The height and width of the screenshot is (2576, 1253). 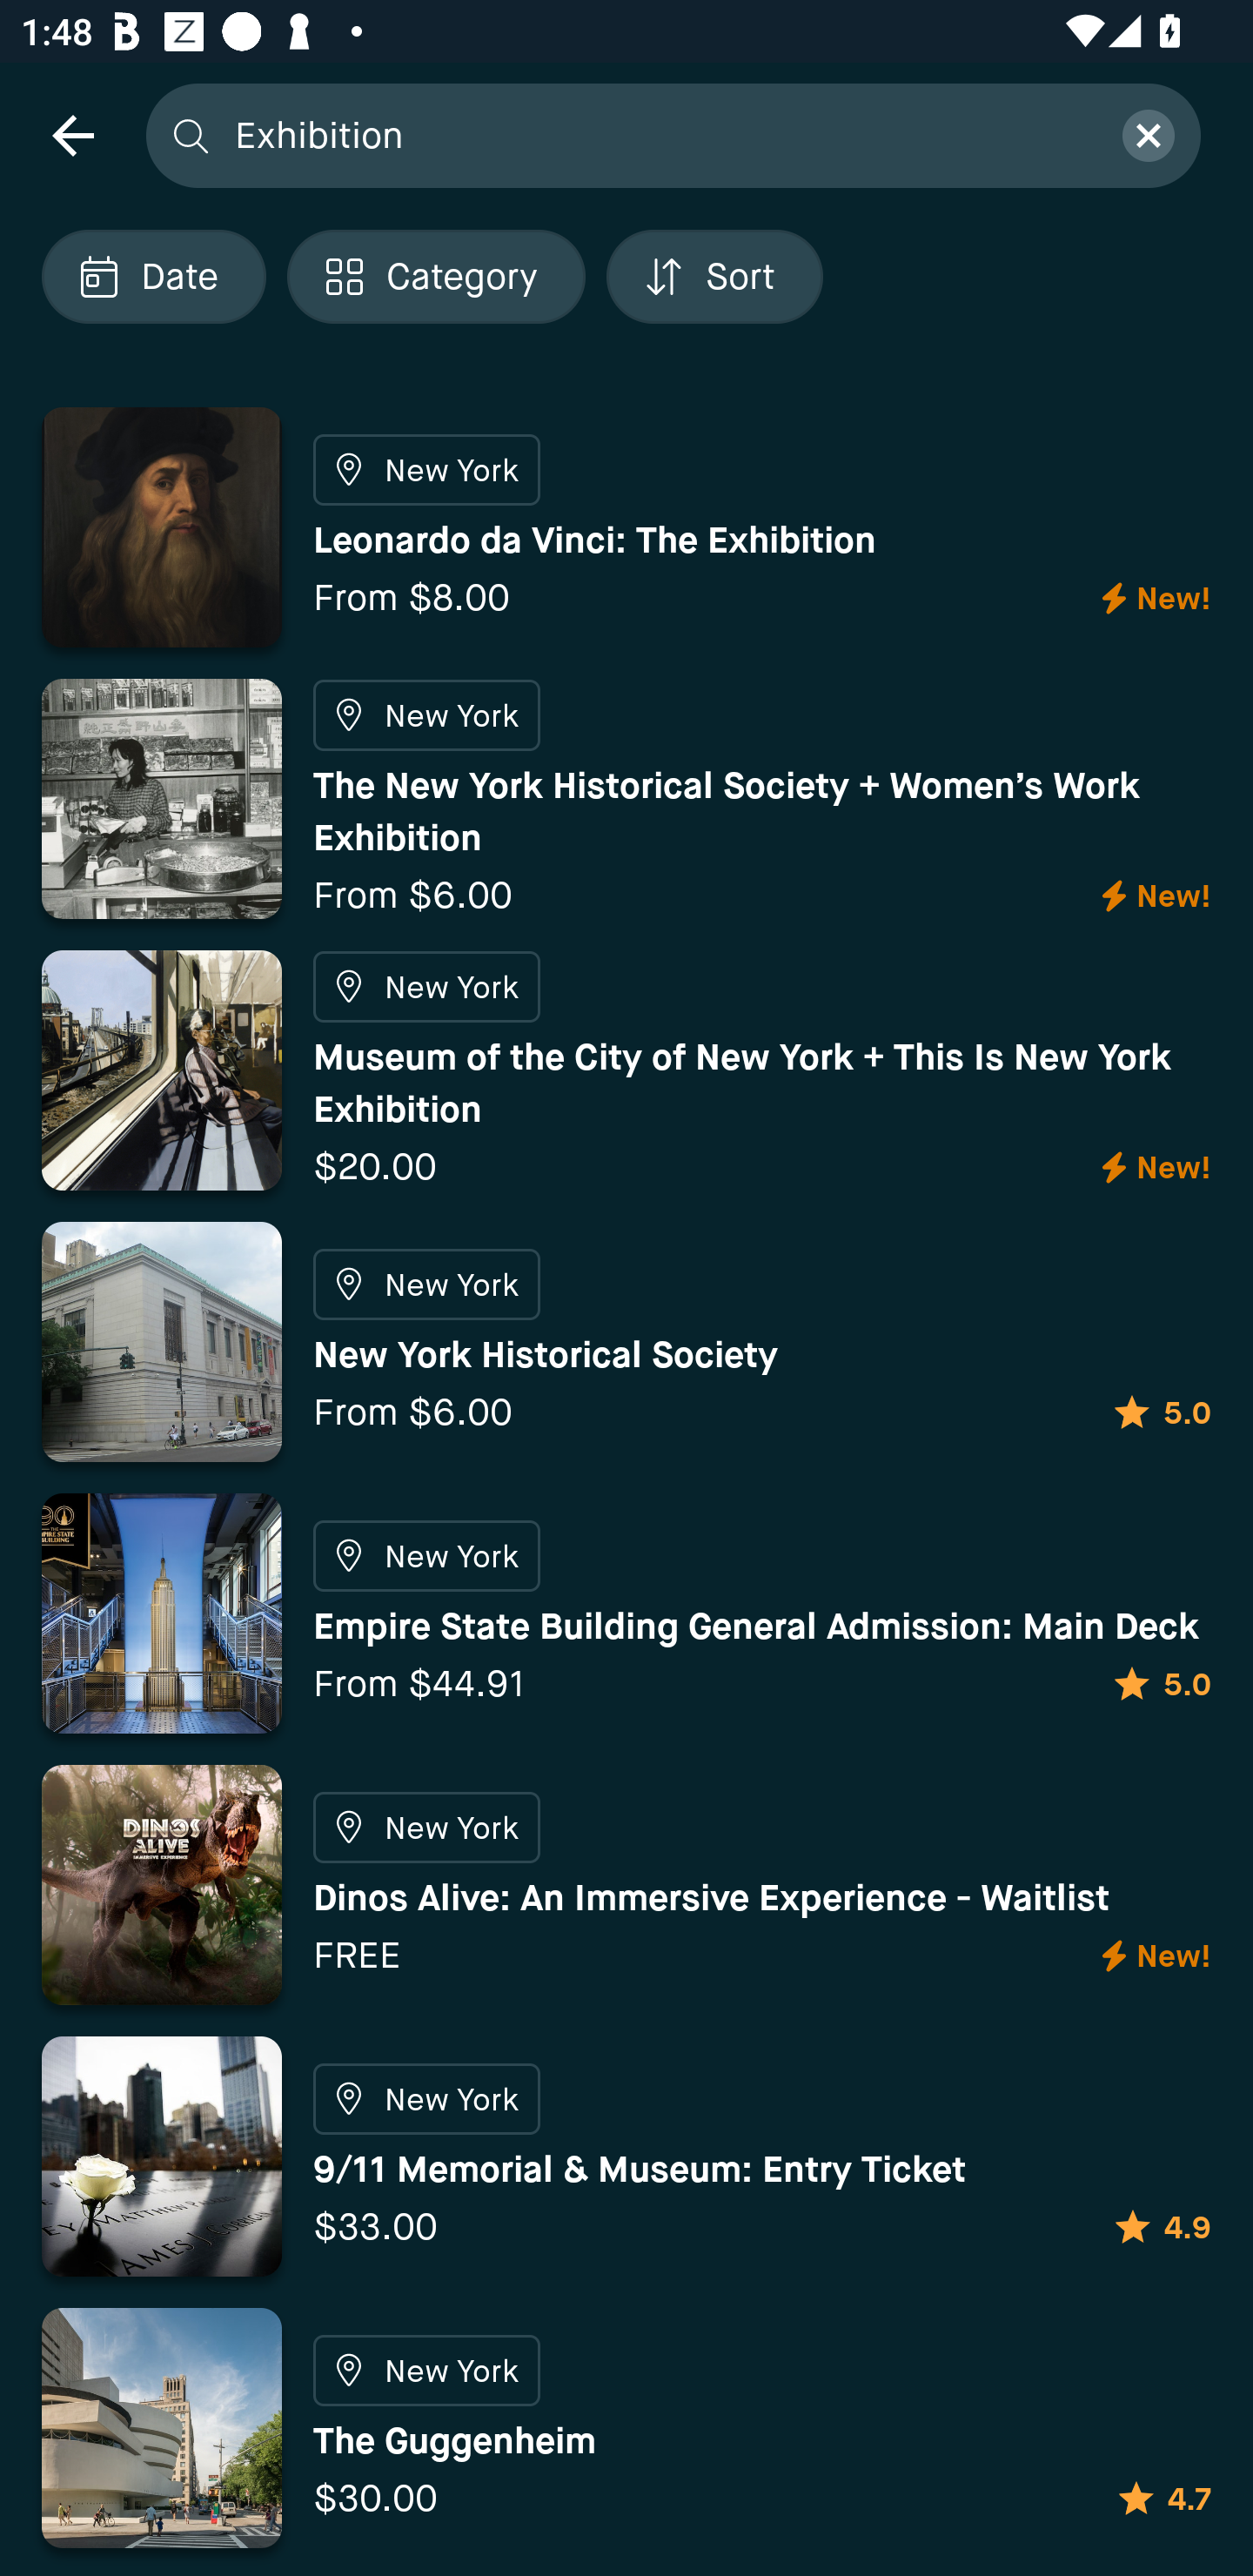 What do you see at coordinates (435, 277) in the screenshot?
I see `Localized description Category` at bounding box center [435, 277].